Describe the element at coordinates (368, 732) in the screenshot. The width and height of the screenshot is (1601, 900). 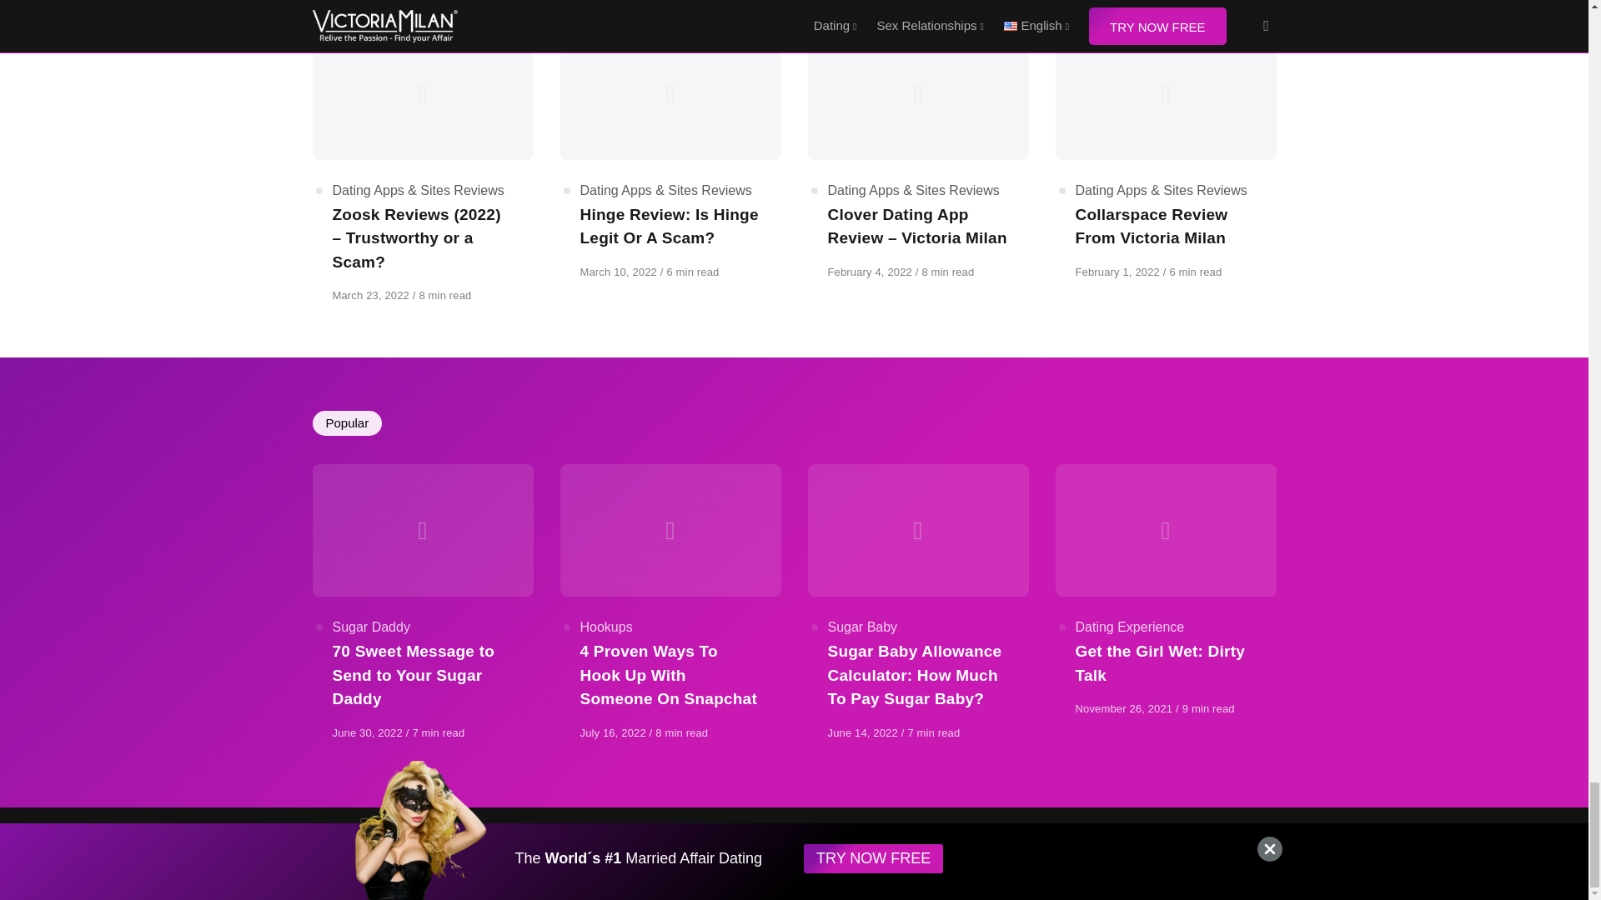
I see `June 30, 2022` at that location.